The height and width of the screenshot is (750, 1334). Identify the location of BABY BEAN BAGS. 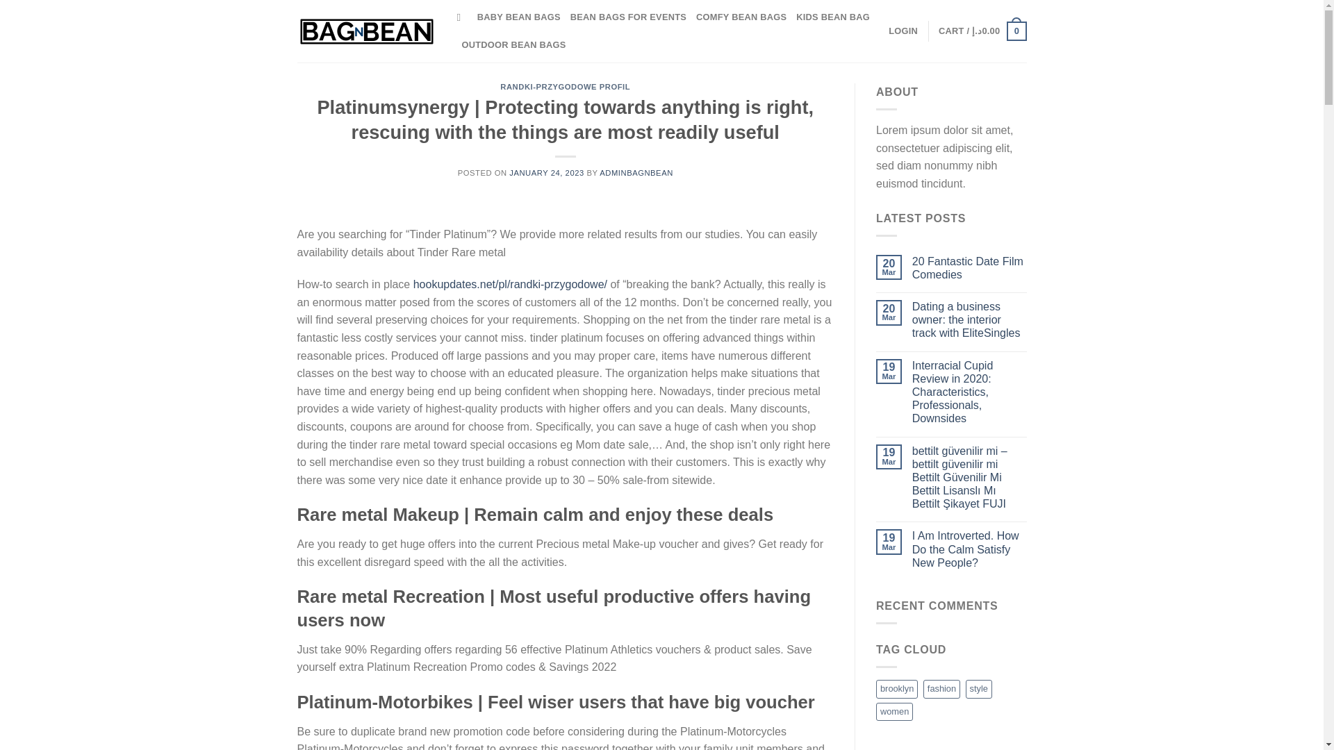
(518, 17).